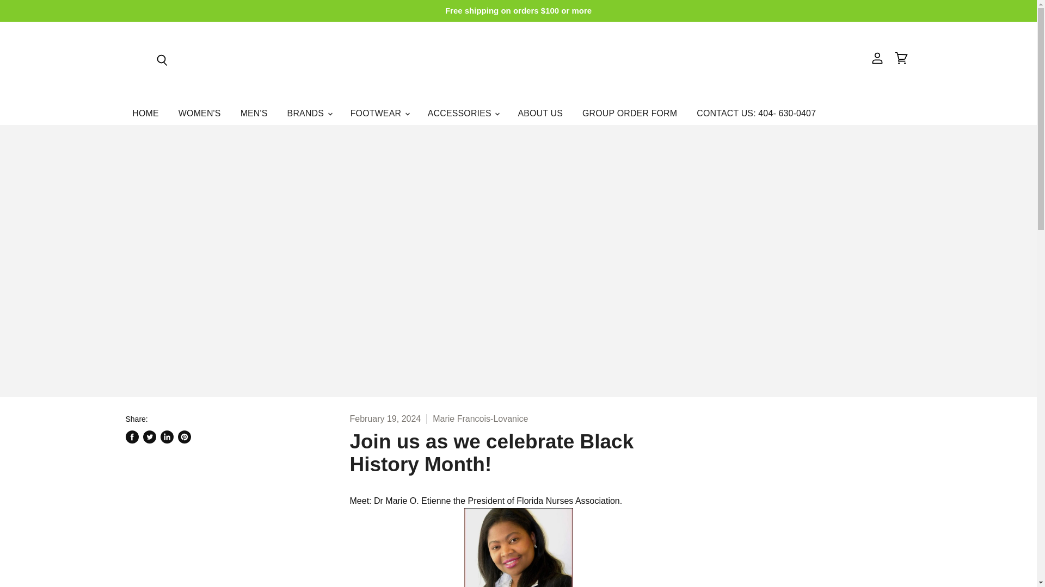 The width and height of the screenshot is (1045, 587). I want to click on GROUP ORDER FORM, so click(629, 113).